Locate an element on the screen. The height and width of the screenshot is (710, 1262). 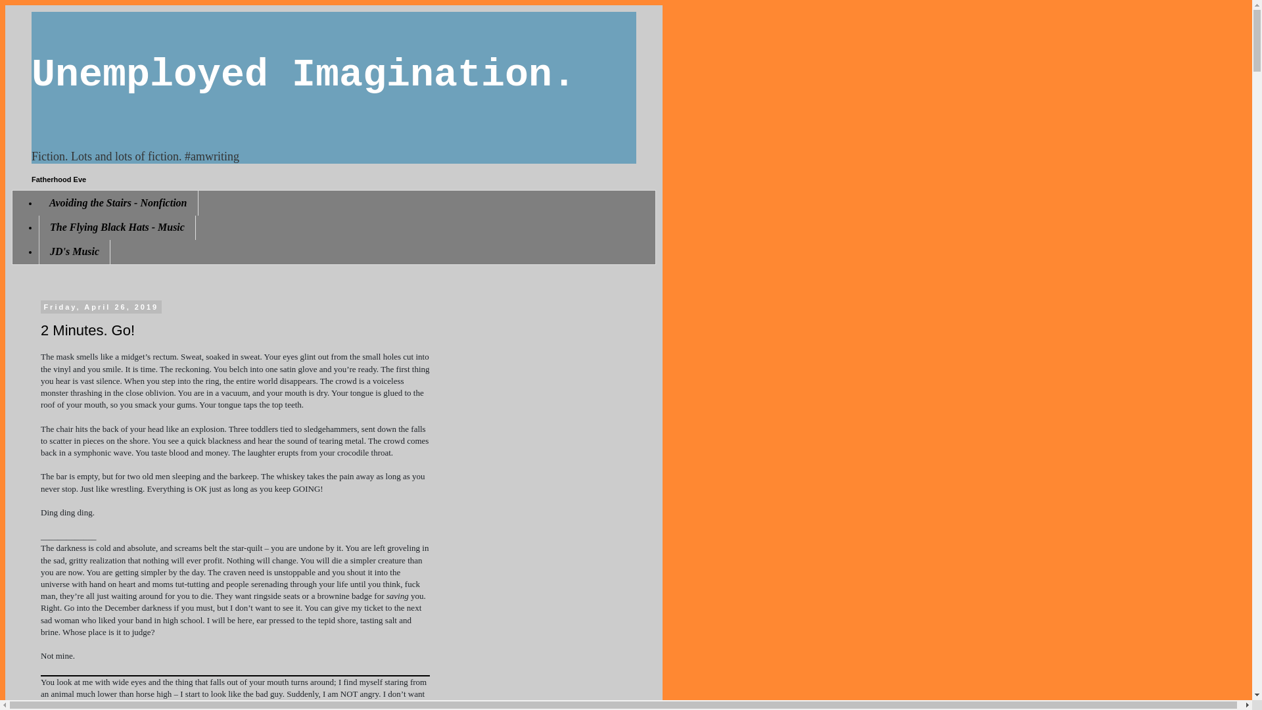
The Flying Black Hats - Music is located at coordinates (117, 227).